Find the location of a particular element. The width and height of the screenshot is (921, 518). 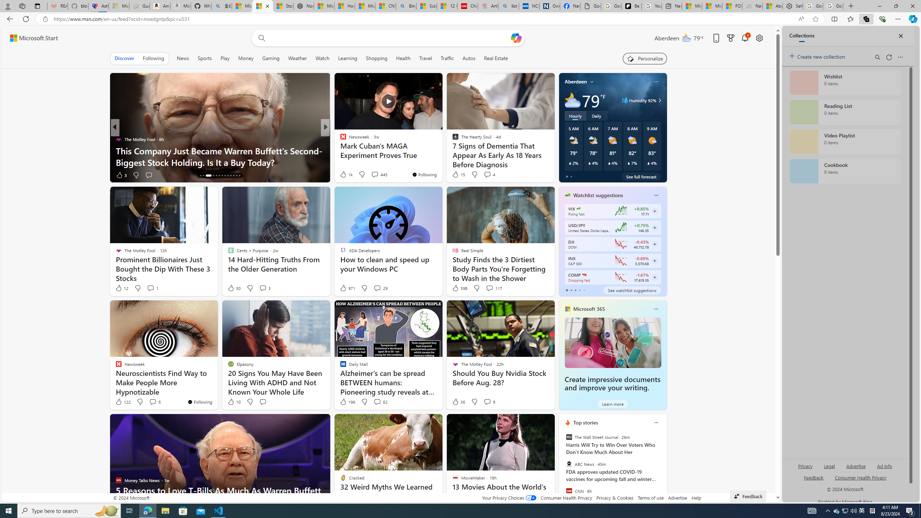

Mostly cloudy is located at coordinates (572, 100).